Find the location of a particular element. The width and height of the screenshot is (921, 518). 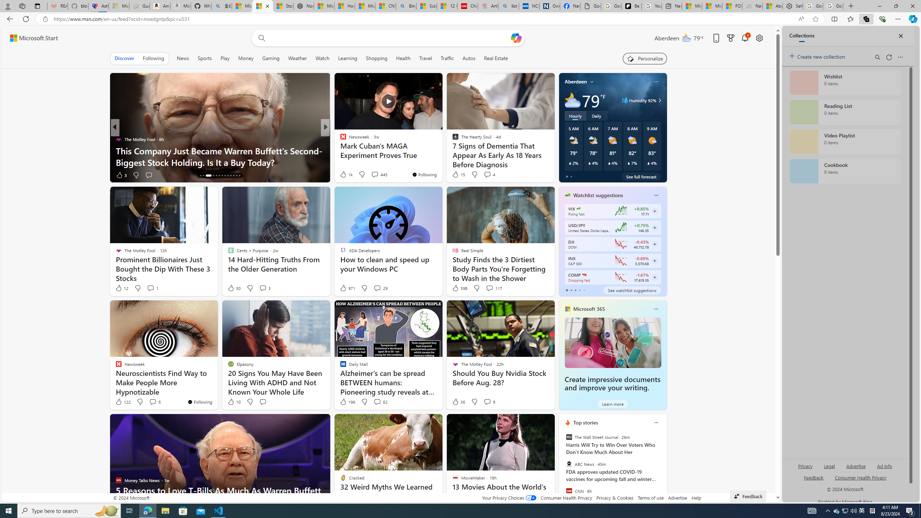

Mostly cloudy is located at coordinates (572, 100).